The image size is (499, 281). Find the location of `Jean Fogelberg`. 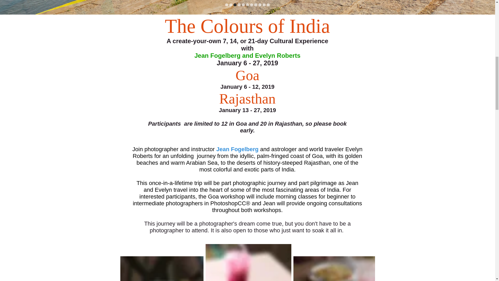

Jean Fogelberg is located at coordinates (237, 149).